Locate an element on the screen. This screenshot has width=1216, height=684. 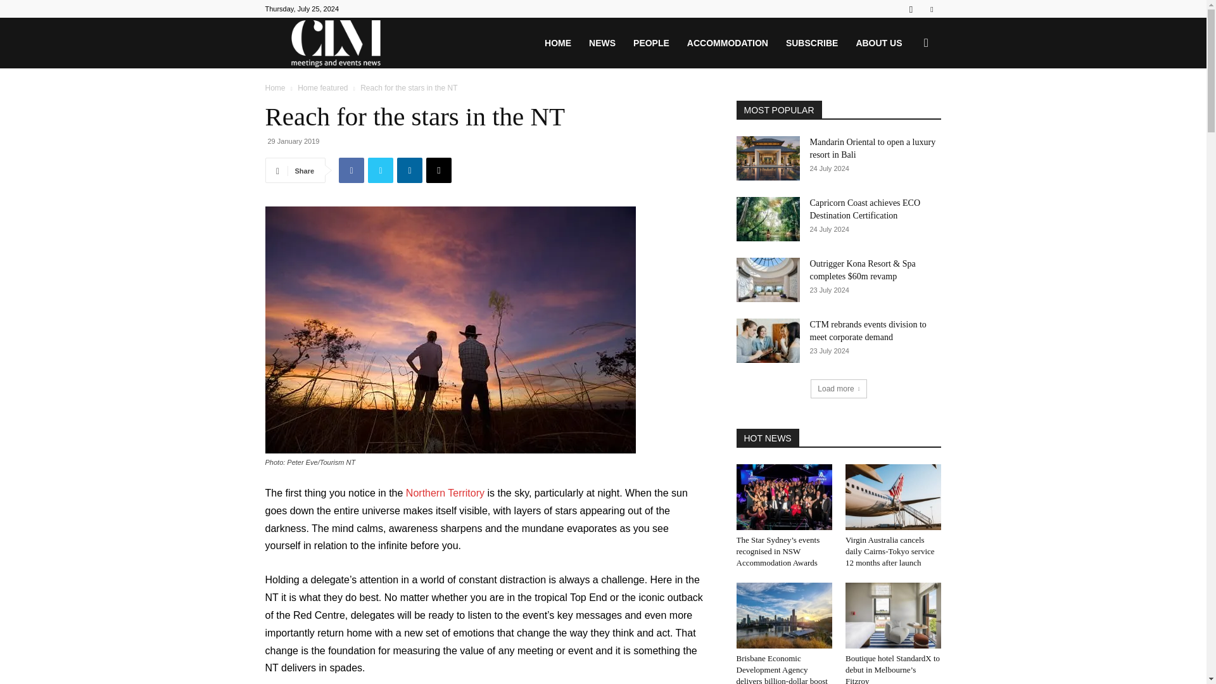
View all posts in Home featured is located at coordinates (323, 87).